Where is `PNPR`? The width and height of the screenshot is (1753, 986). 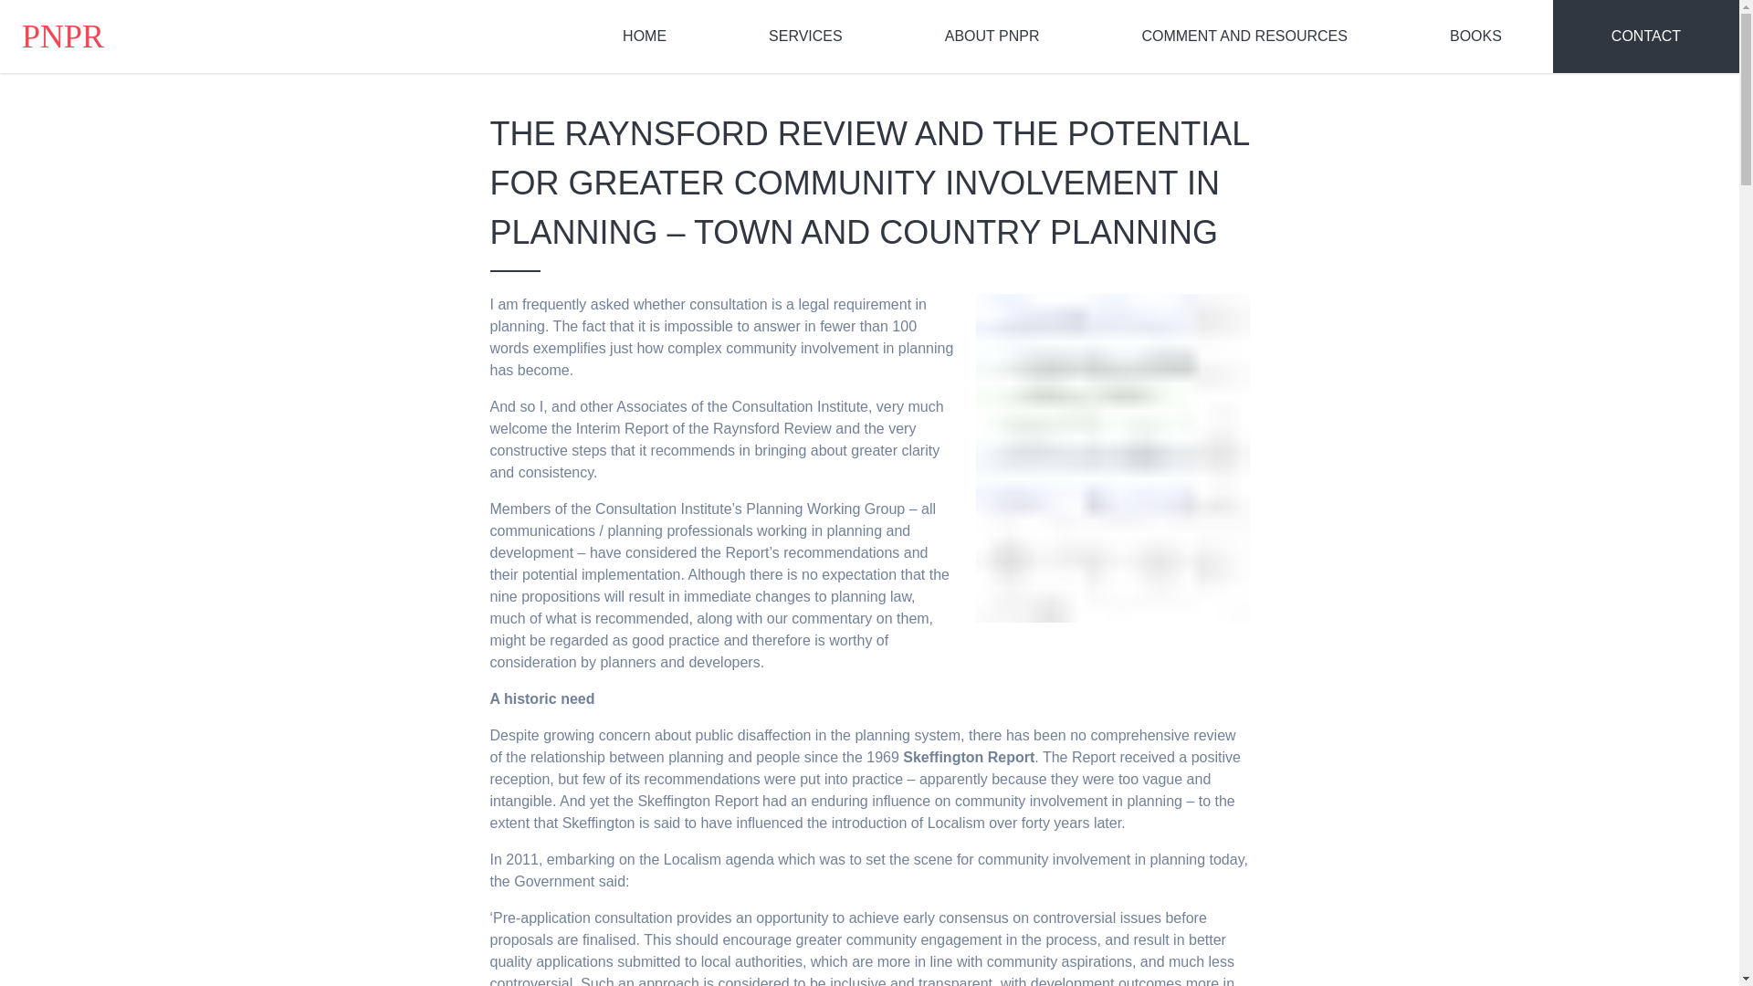
PNPR is located at coordinates (62, 36).